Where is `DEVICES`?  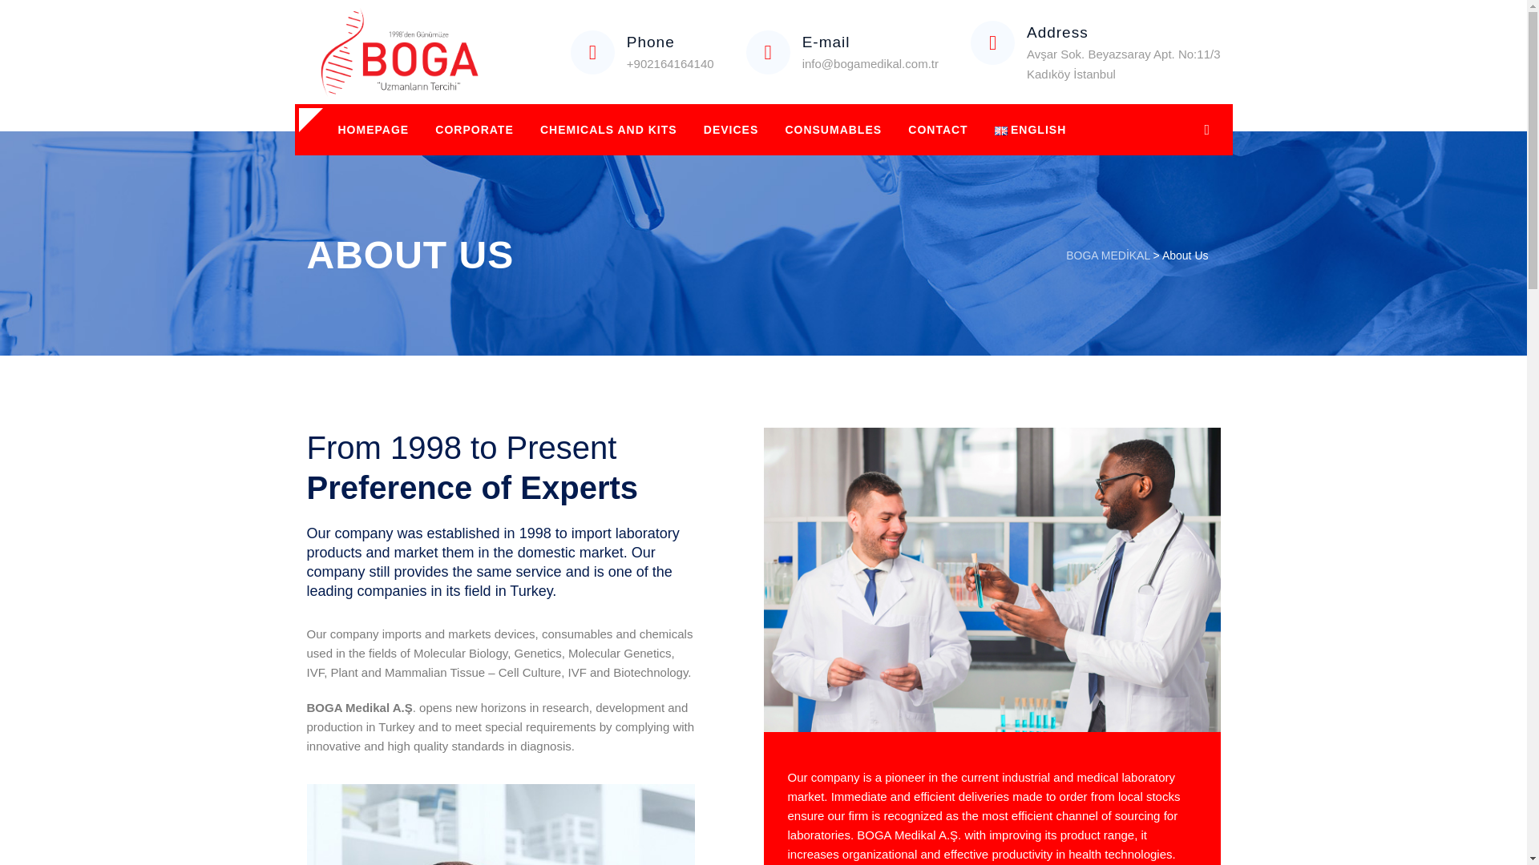 DEVICES is located at coordinates (731, 130).